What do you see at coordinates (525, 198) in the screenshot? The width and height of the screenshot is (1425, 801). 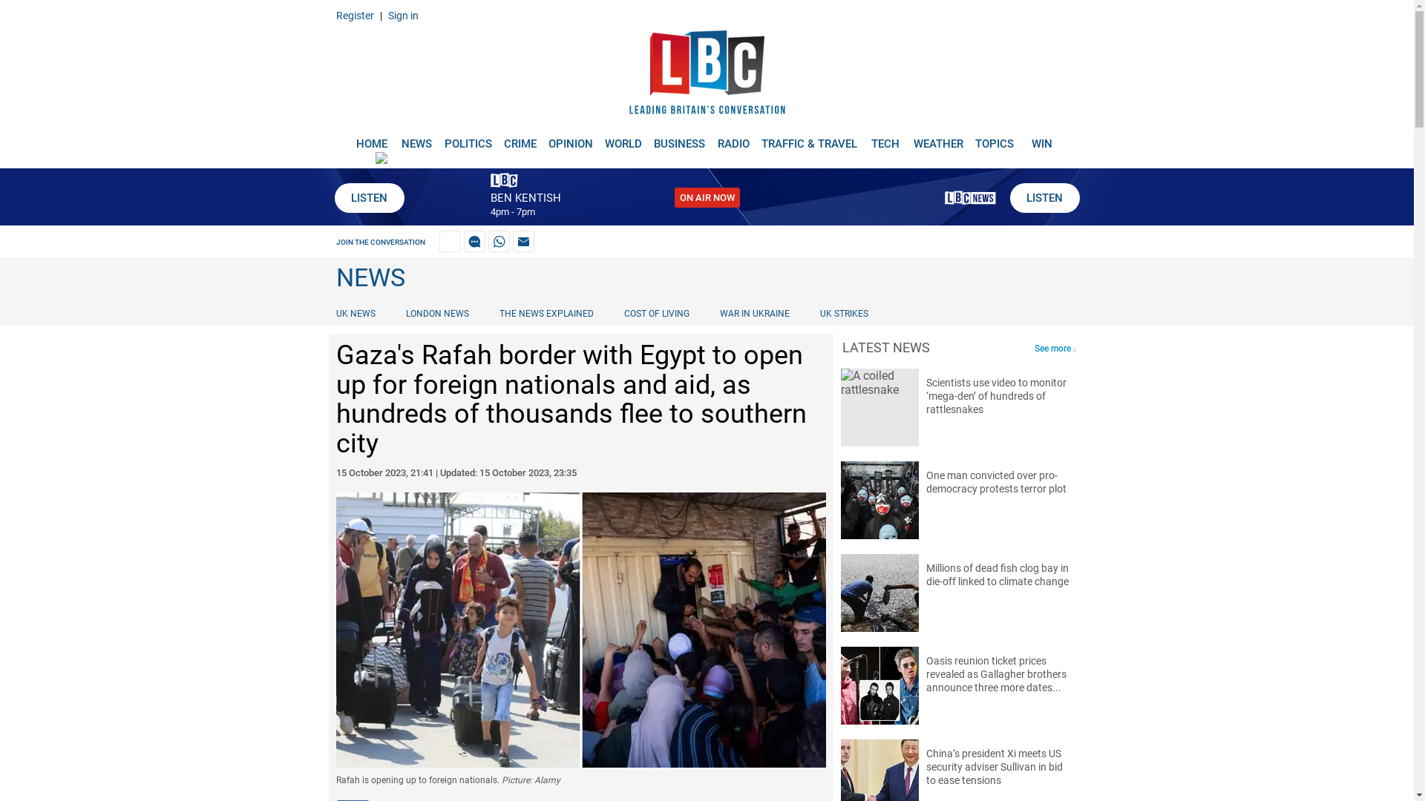 I see `BEN KENTISH` at bounding box center [525, 198].